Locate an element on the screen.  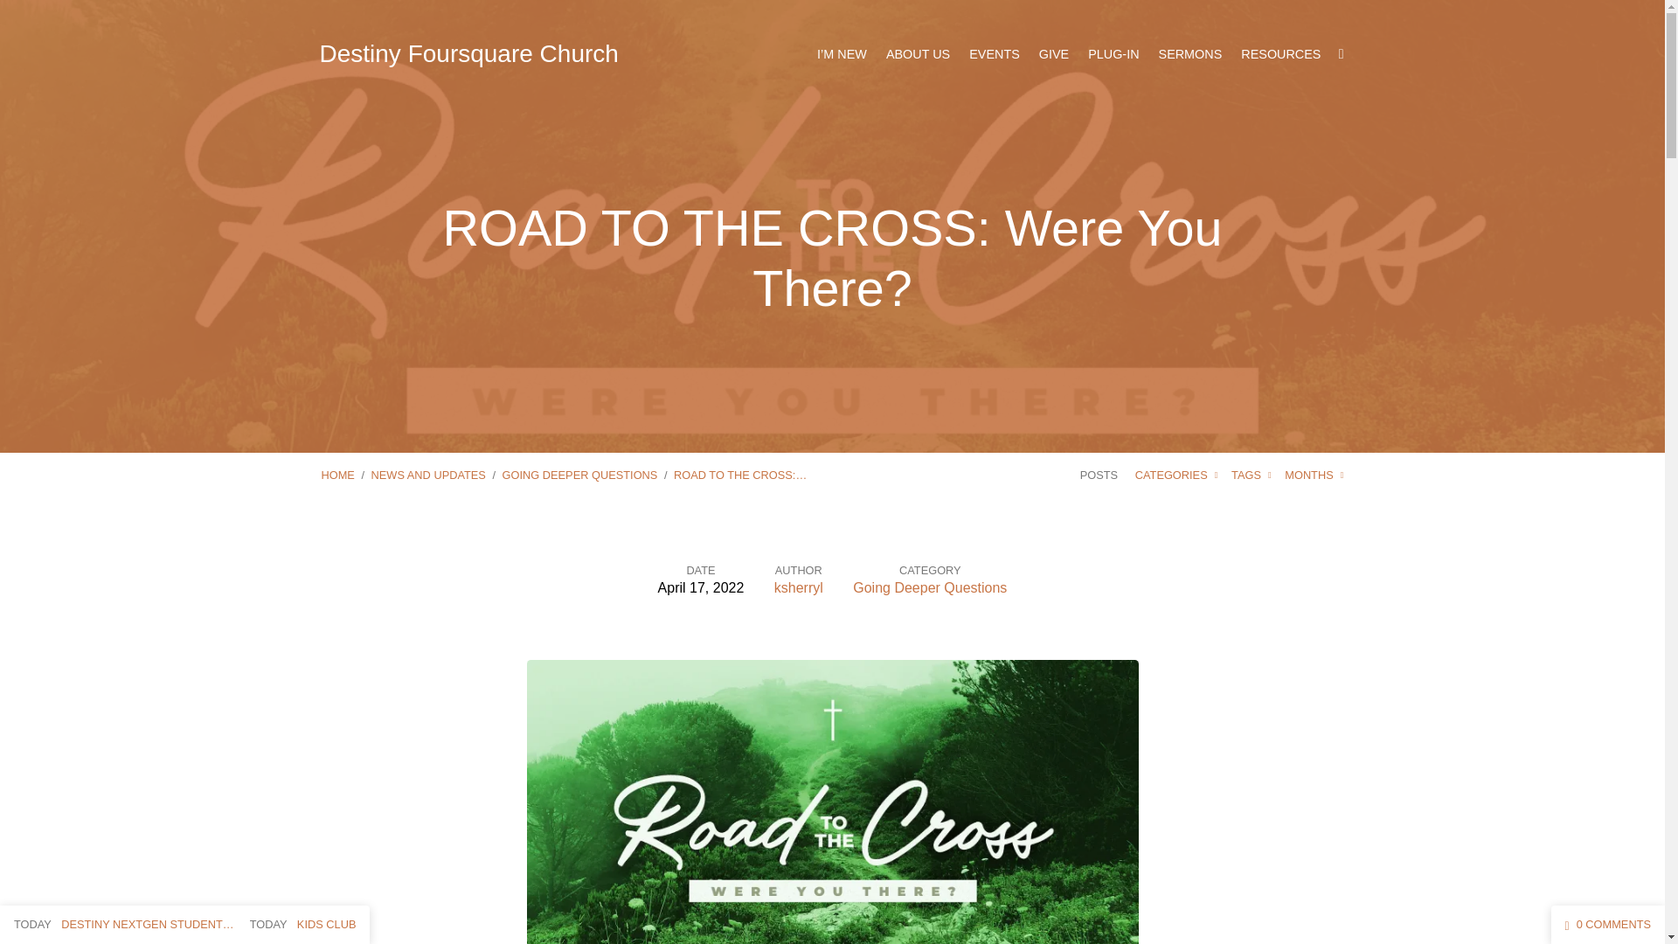
GIVE is located at coordinates (1054, 54).